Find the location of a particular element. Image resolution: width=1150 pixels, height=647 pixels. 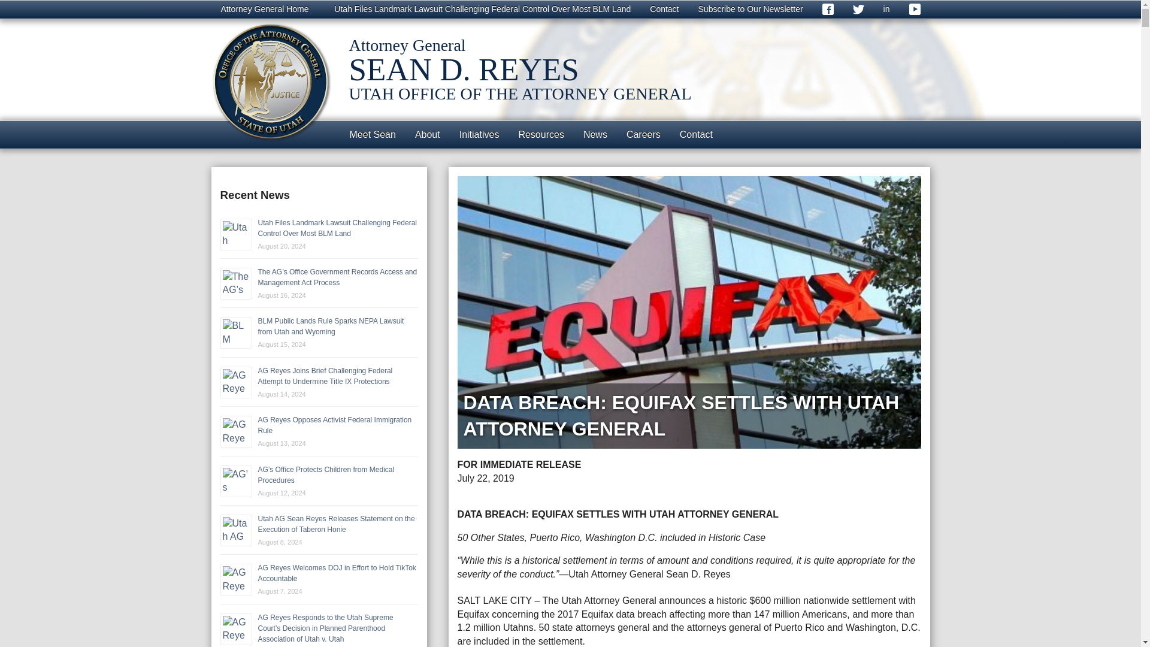

in is located at coordinates (886, 10).